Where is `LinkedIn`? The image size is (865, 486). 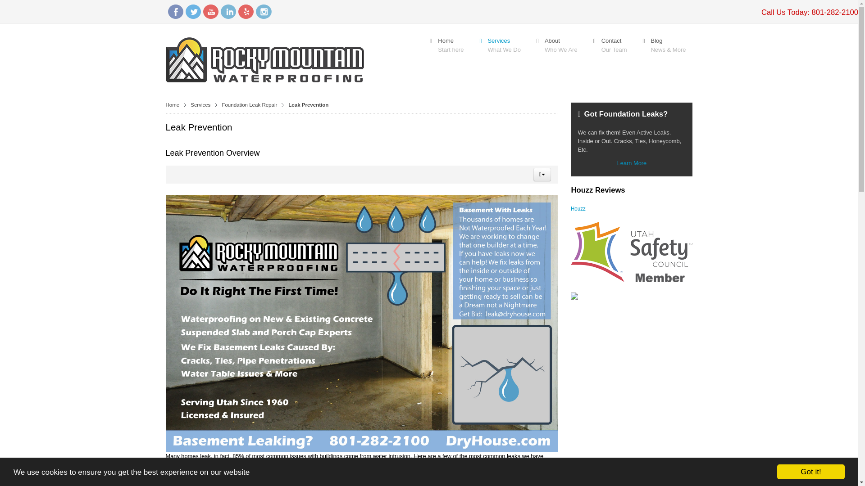 LinkedIn is located at coordinates (228, 12).